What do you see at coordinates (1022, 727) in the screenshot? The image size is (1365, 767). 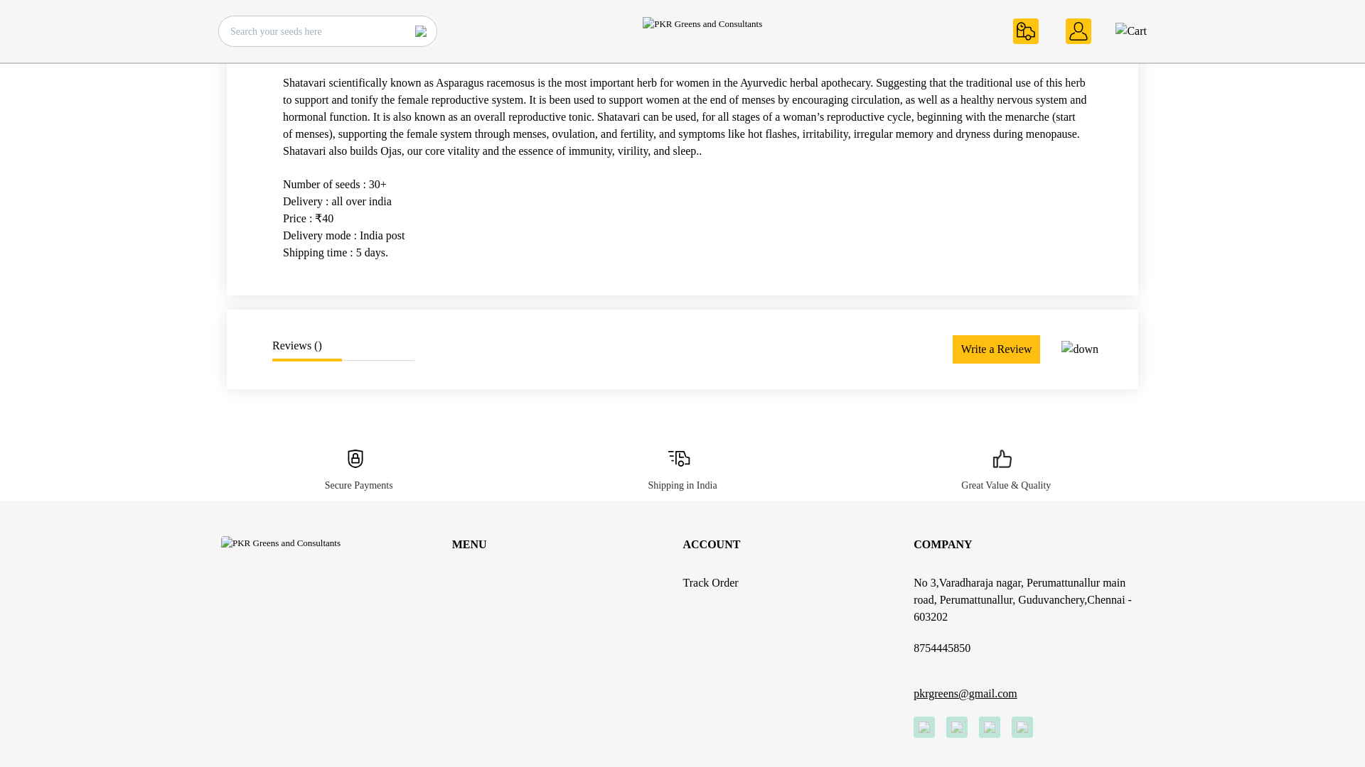 I see `YouTube` at bounding box center [1022, 727].